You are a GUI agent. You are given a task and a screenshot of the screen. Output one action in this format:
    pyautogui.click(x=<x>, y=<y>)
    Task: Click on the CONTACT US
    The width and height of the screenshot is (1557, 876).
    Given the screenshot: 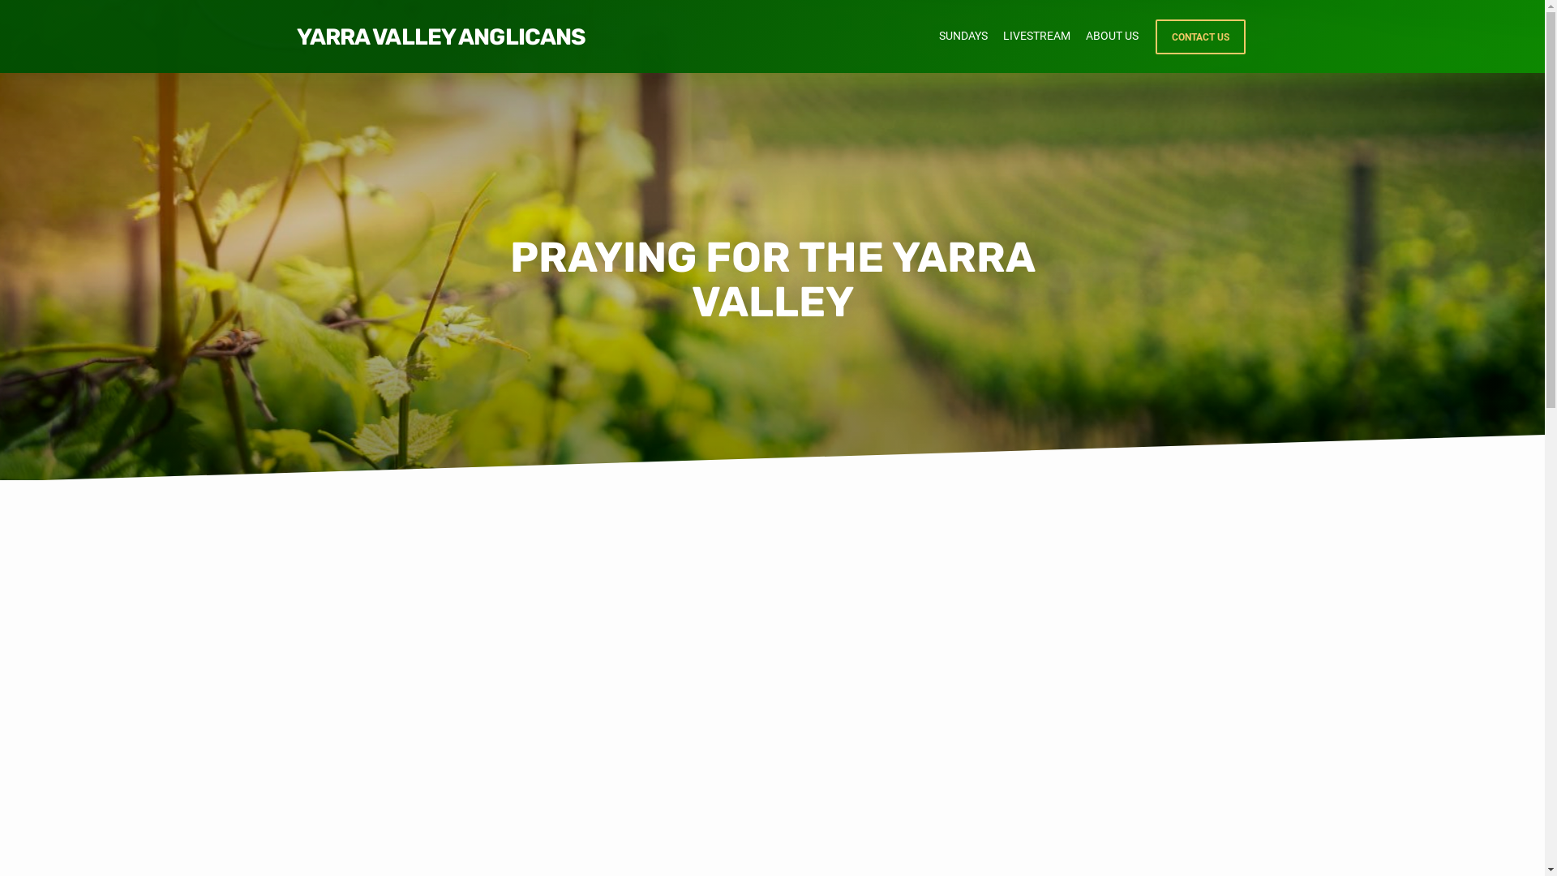 What is the action you would take?
    pyautogui.click(x=1200, y=37)
    